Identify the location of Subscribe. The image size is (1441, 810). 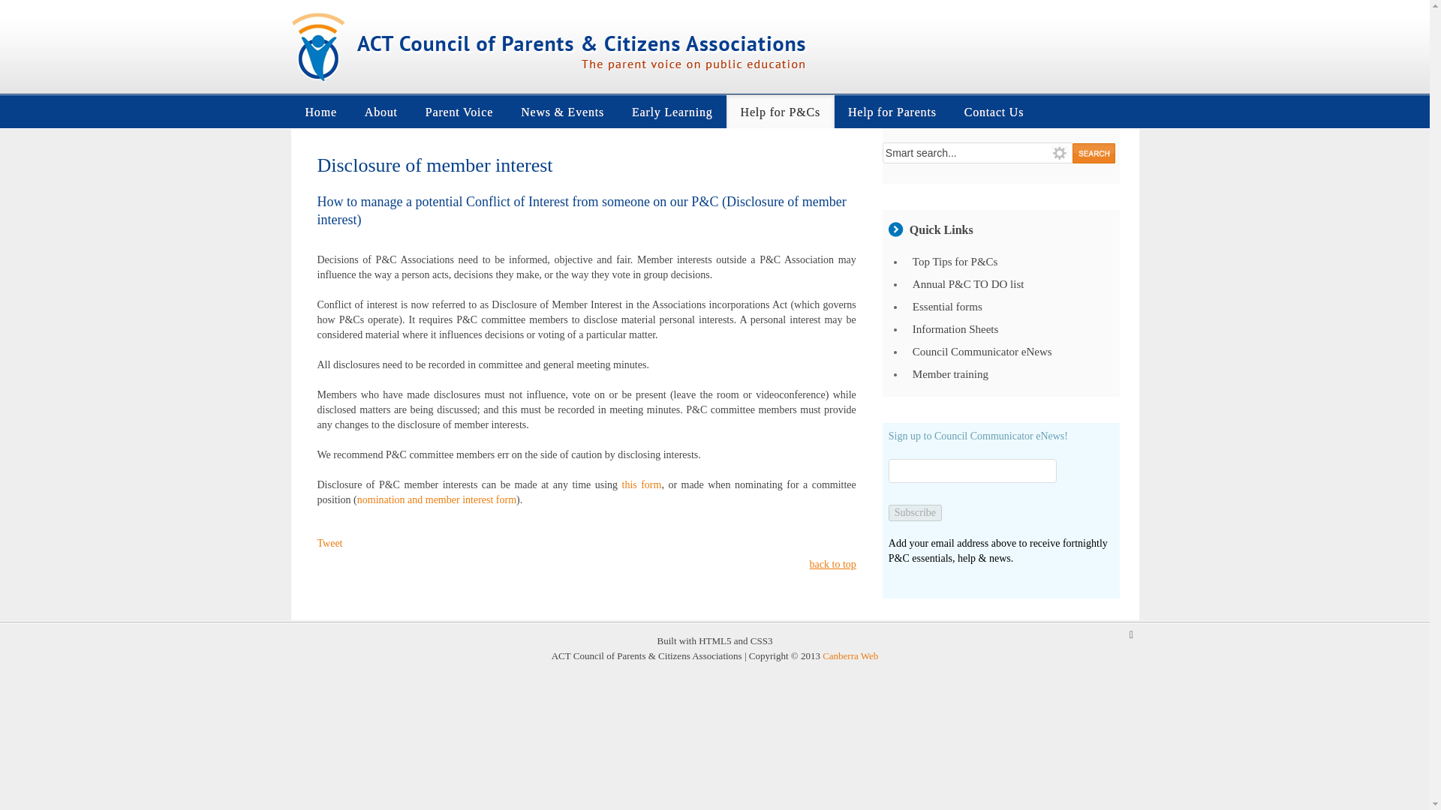
(916, 513).